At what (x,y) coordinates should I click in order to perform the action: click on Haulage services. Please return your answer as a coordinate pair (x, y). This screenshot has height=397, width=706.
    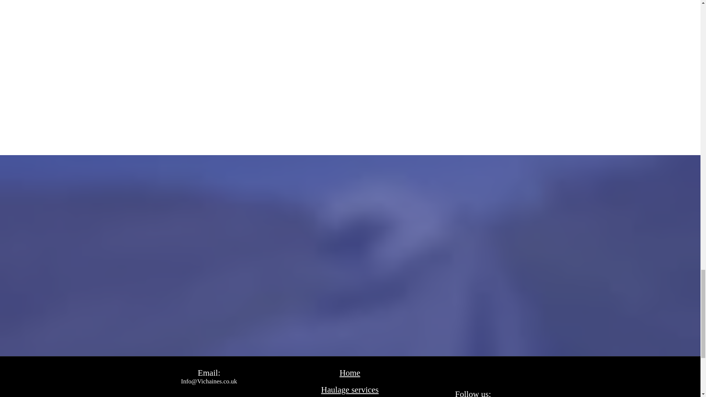
    Looking at the image, I should click on (350, 390).